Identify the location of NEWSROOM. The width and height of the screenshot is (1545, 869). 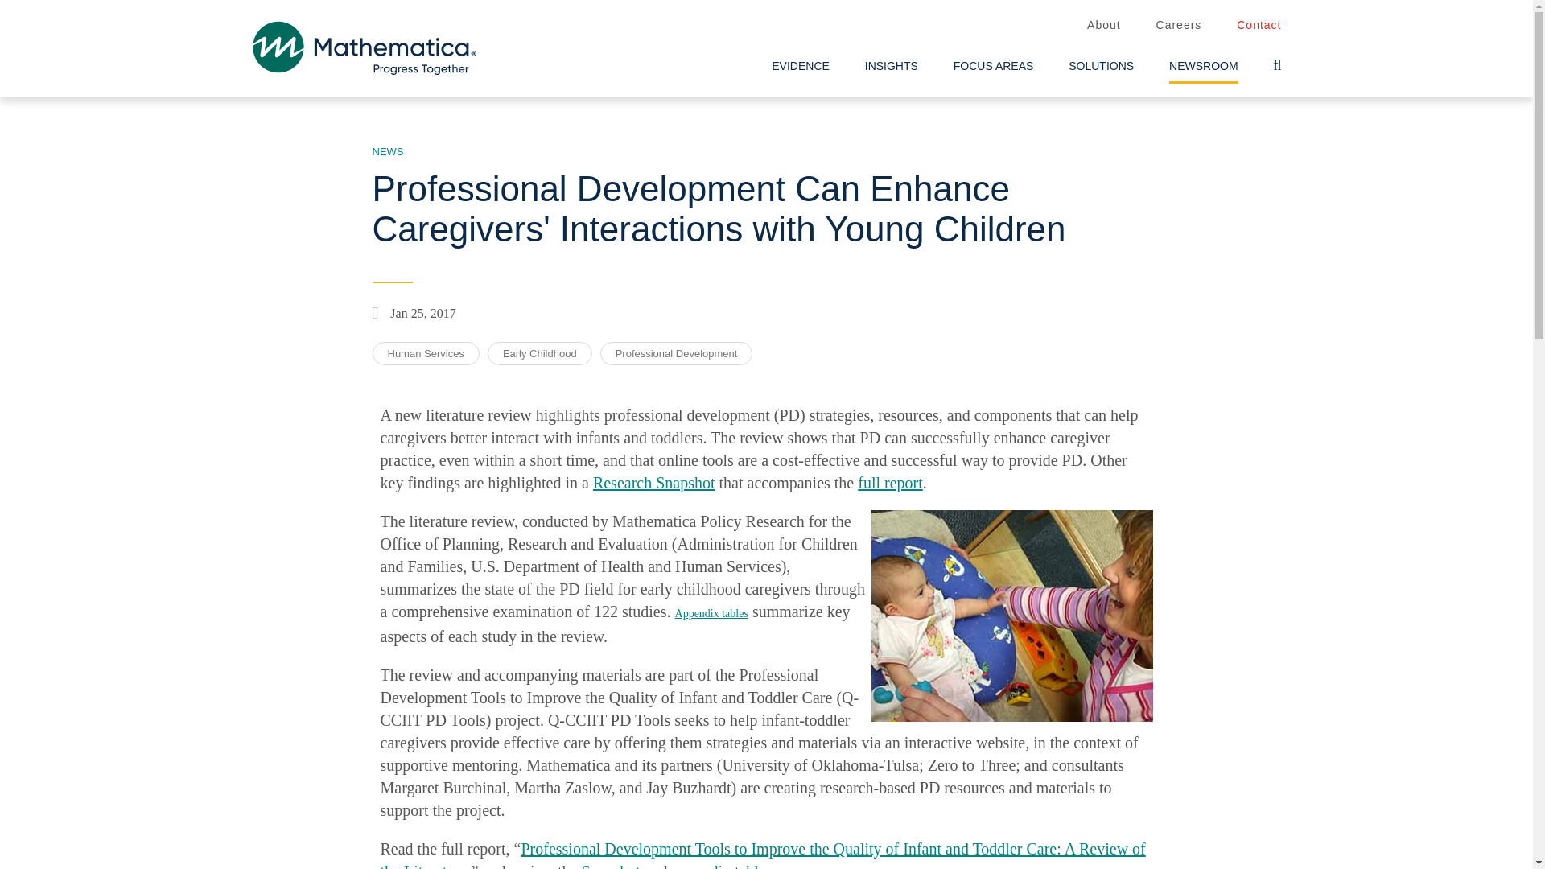
(1204, 66).